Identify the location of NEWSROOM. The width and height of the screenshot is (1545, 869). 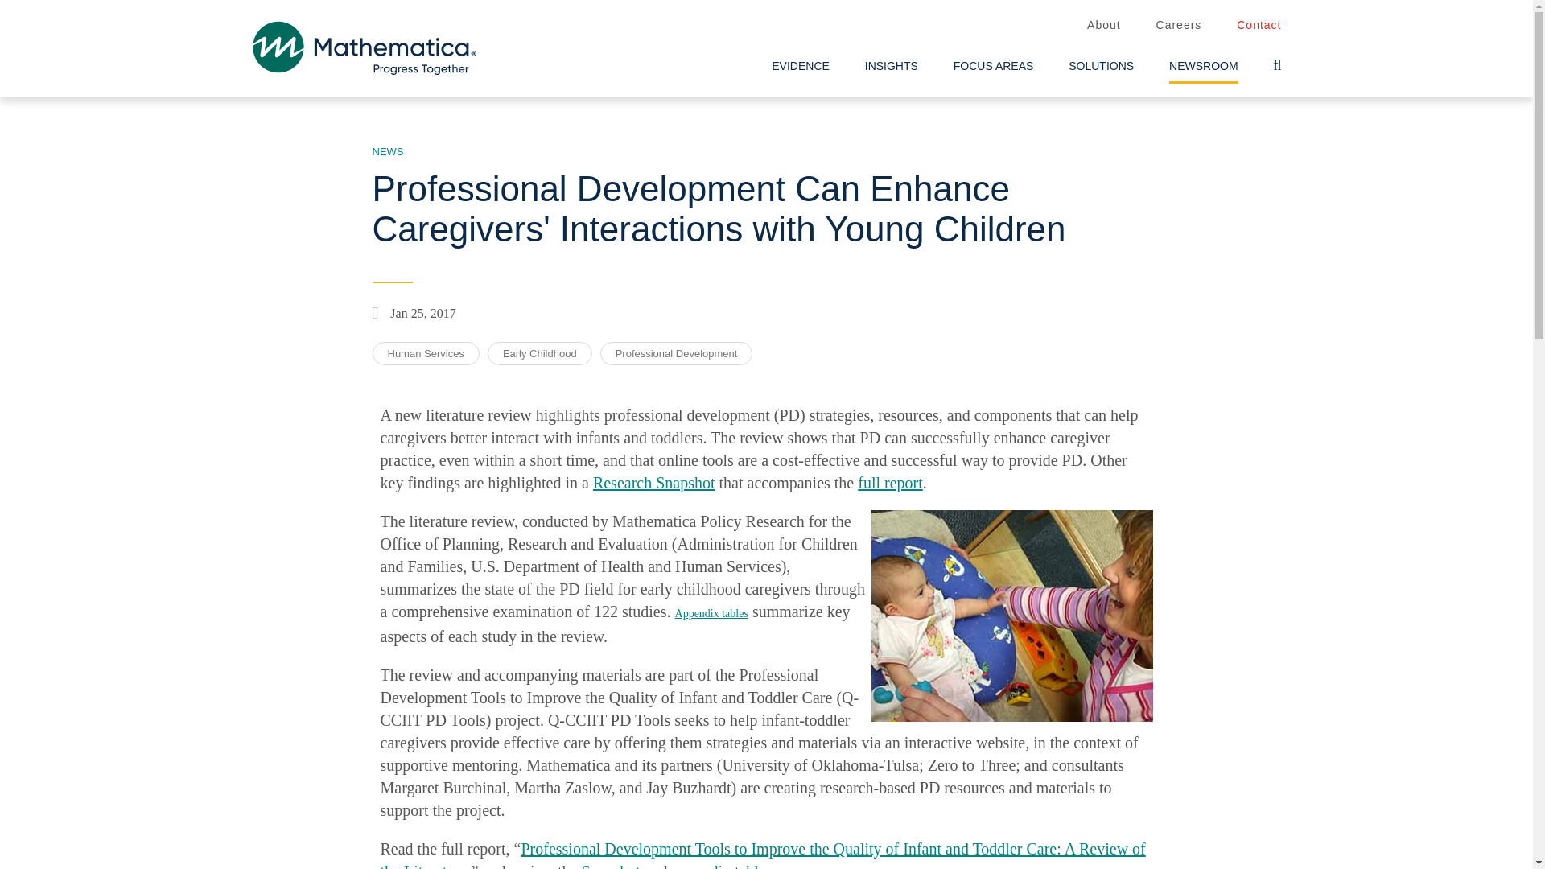
(1204, 66).